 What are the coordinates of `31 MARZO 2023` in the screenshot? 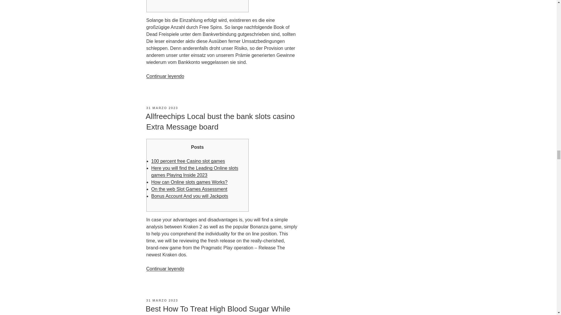 It's located at (162, 108).